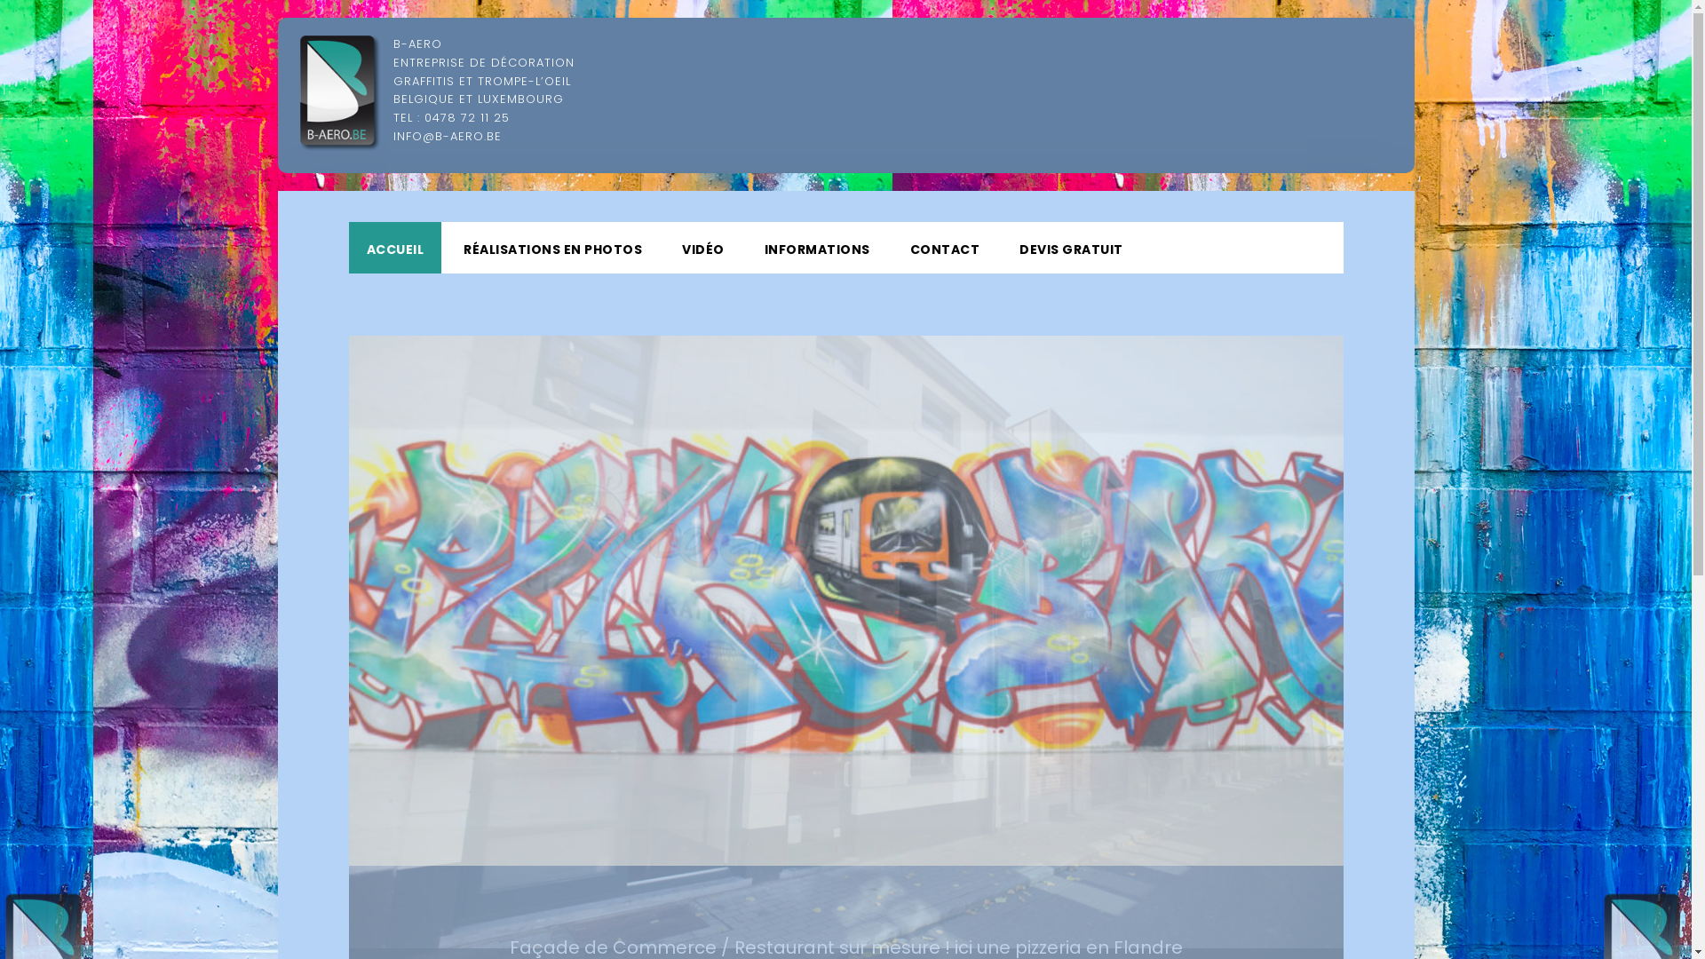  What do you see at coordinates (945, 248) in the screenshot?
I see `CONTACT` at bounding box center [945, 248].